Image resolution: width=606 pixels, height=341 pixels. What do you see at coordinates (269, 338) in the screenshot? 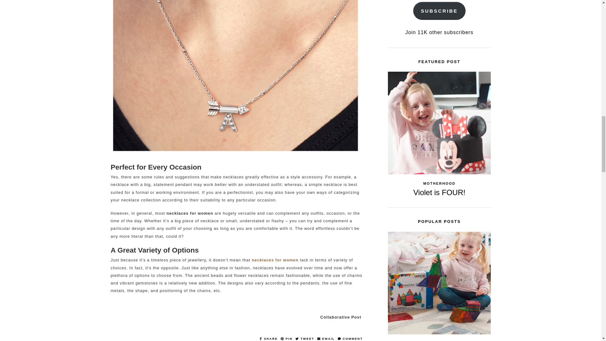
I see `Facebook` at bounding box center [269, 338].